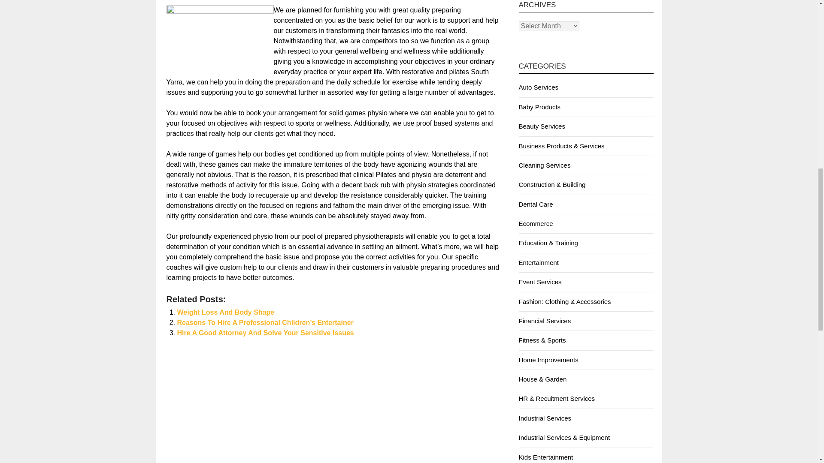 This screenshot has height=463, width=824. I want to click on Hire A Good Attorney And Solve Your Sensitive Issues, so click(265, 333).